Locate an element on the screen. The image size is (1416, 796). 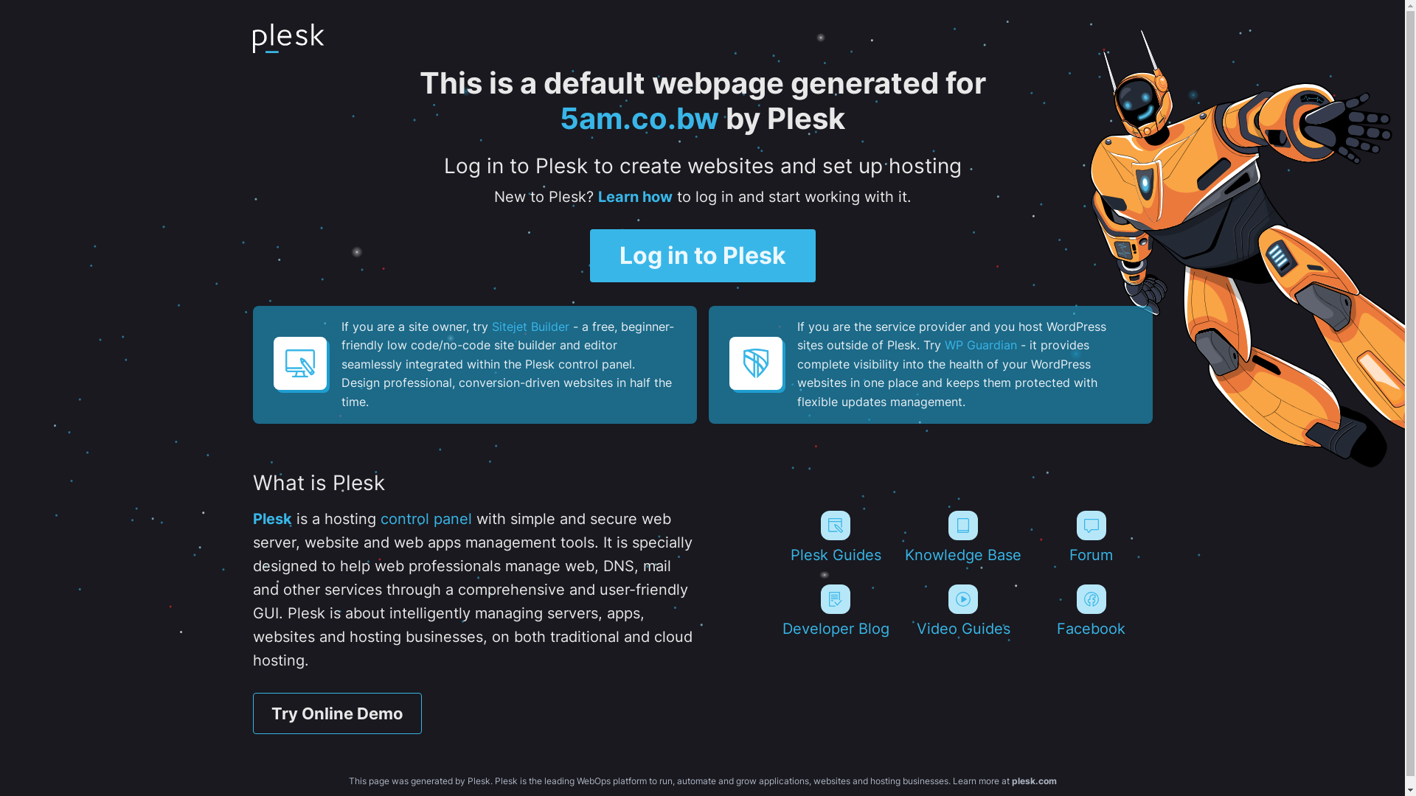
control panel is located at coordinates (426, 519).